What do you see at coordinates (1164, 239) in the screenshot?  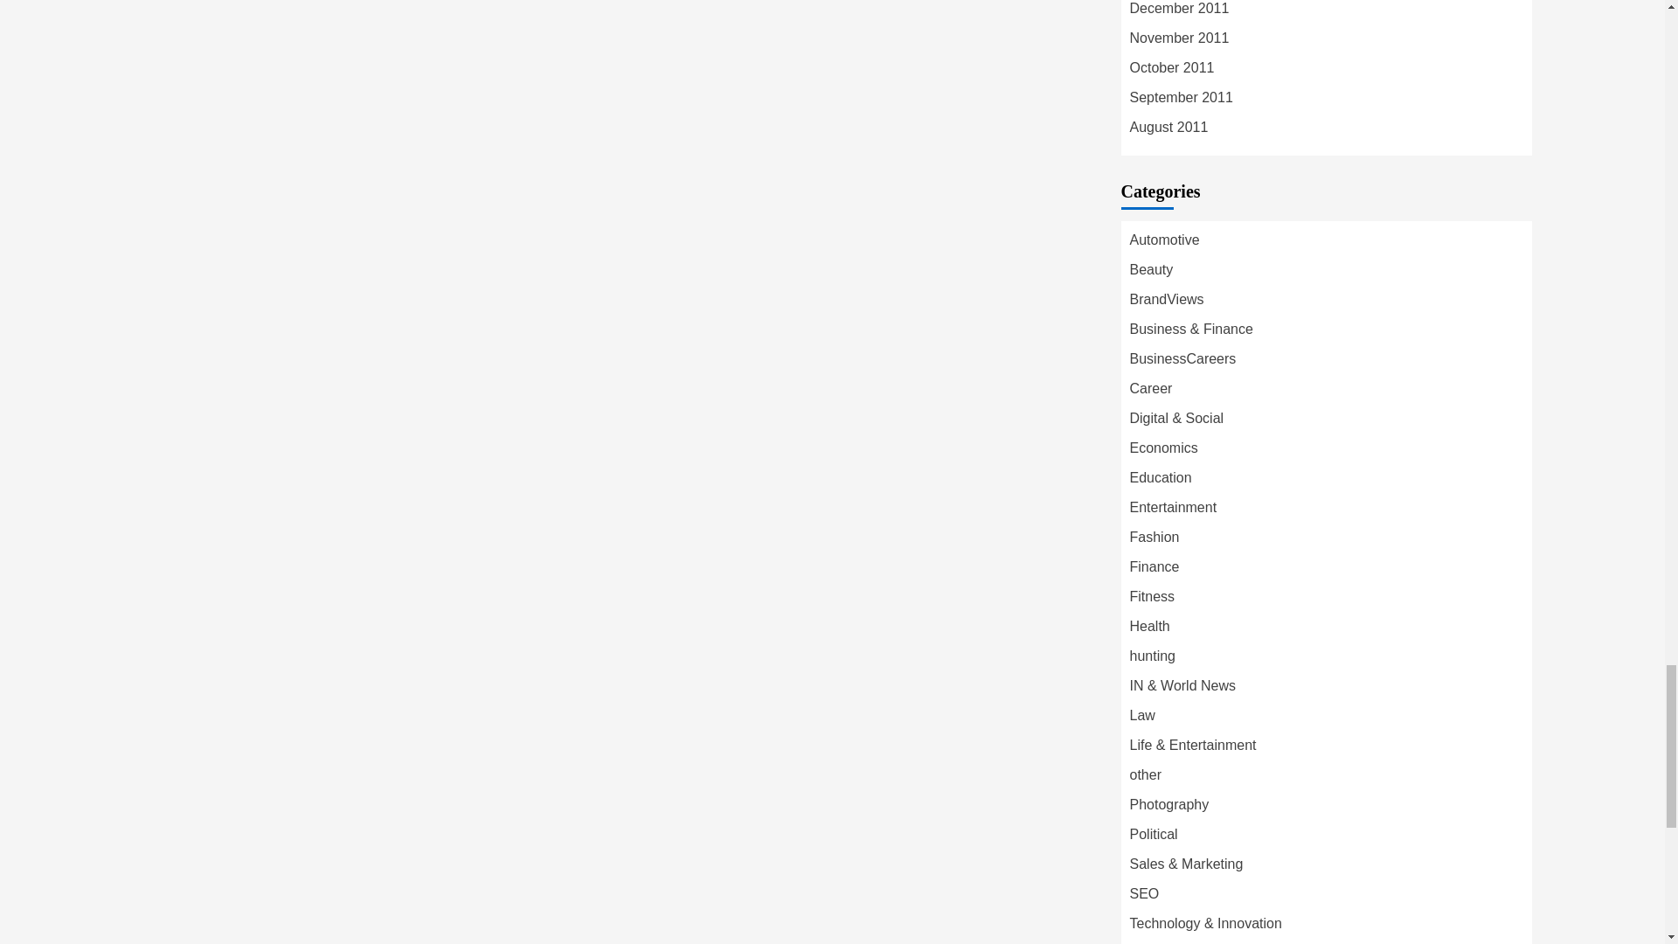 I see `automotive` at bounding box center [1164, 239].